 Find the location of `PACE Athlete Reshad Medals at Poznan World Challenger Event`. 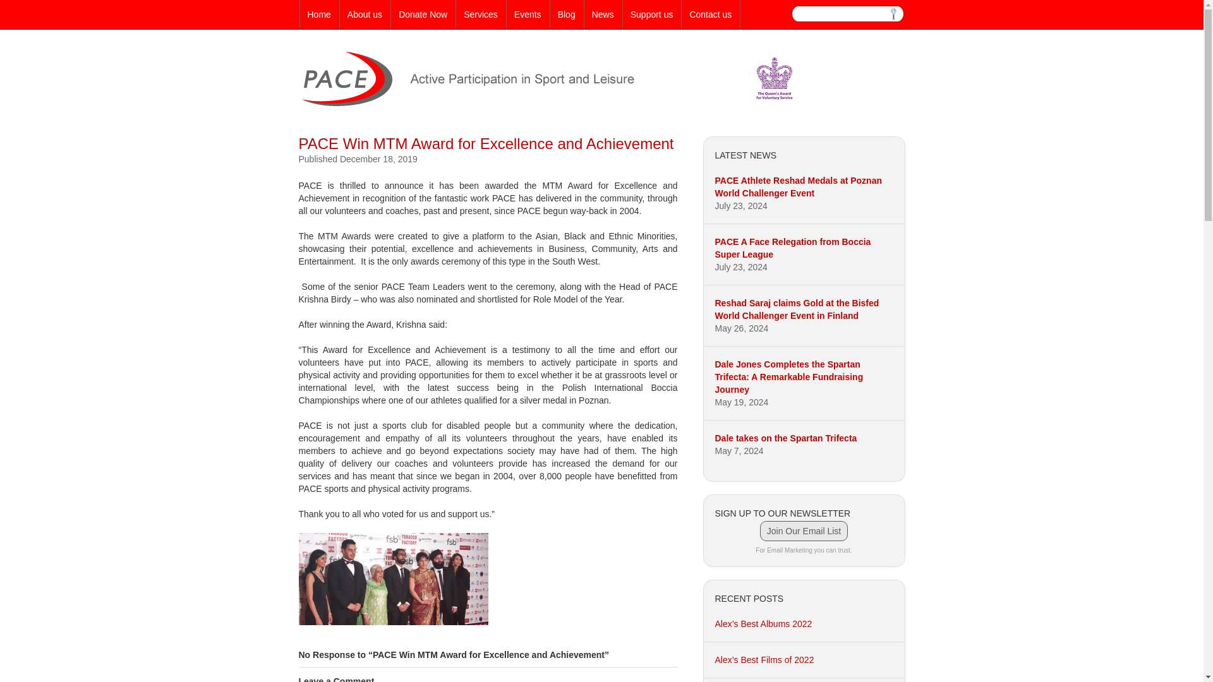

PACE Athlete Reshad Medals at Poznan World Challenger Event is located at coordinates (799, 187).